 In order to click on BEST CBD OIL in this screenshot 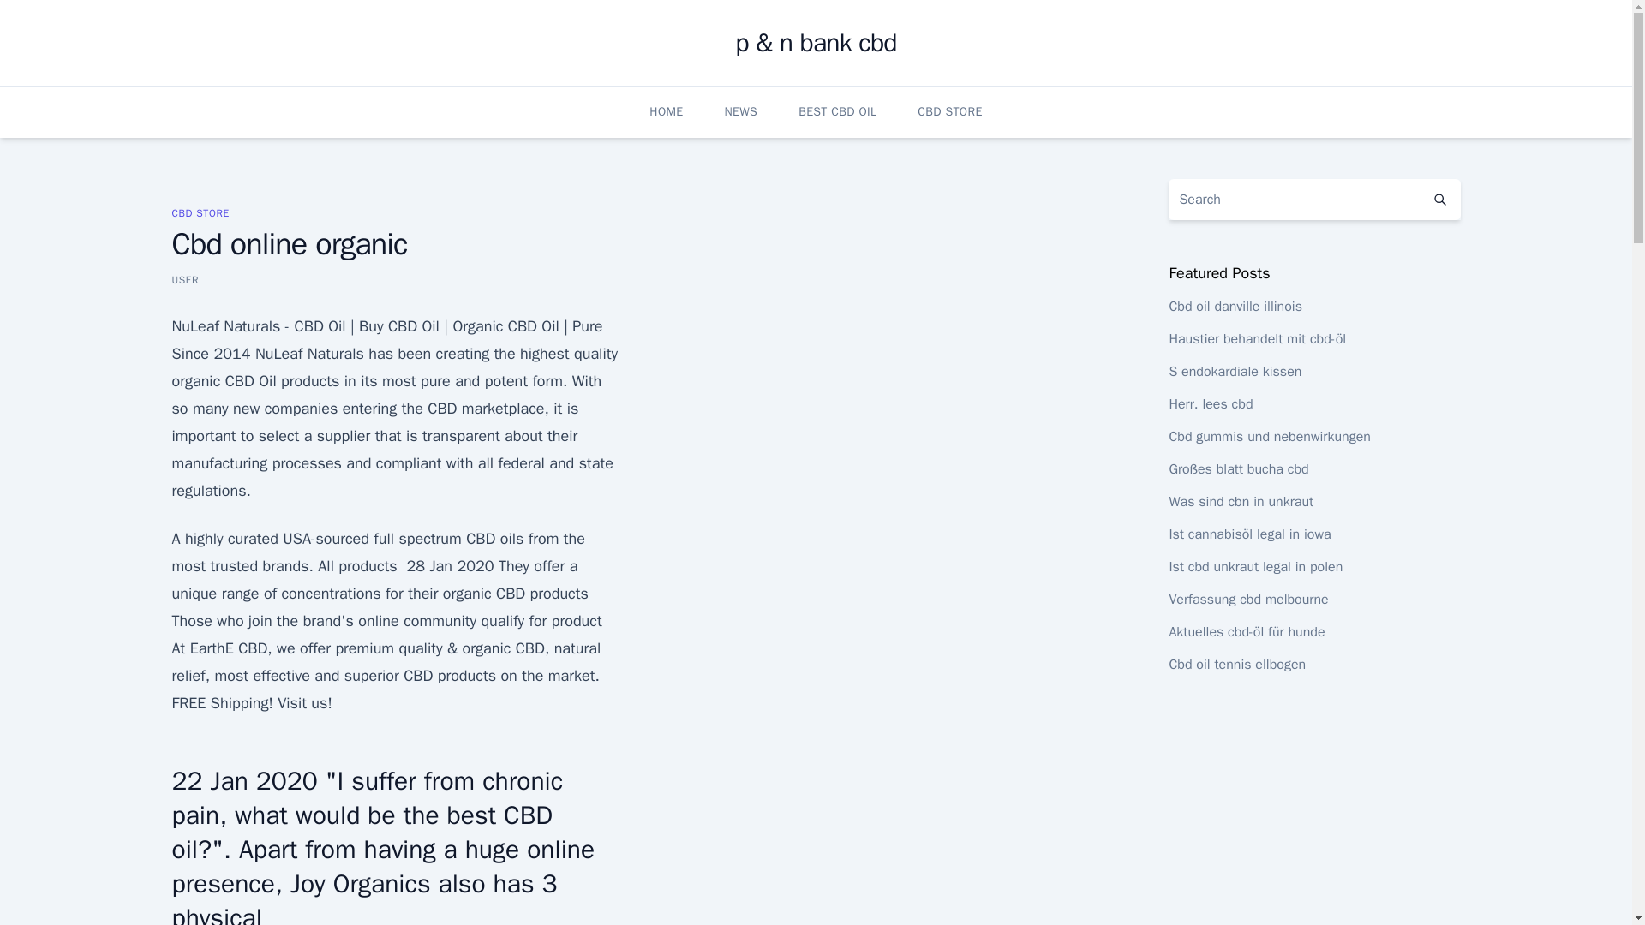, I will do `click(837, 111)`.